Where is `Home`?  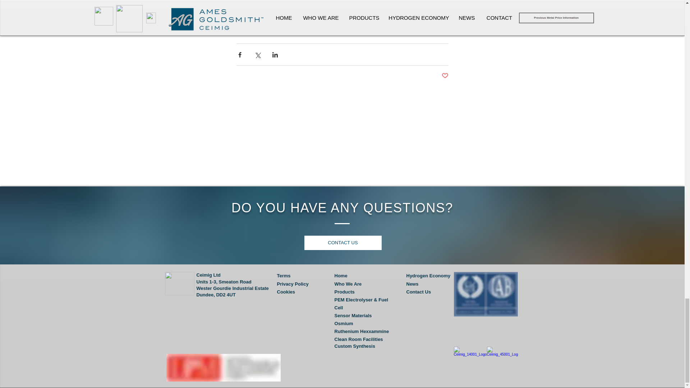
Home is located at coordinates (340, 276).